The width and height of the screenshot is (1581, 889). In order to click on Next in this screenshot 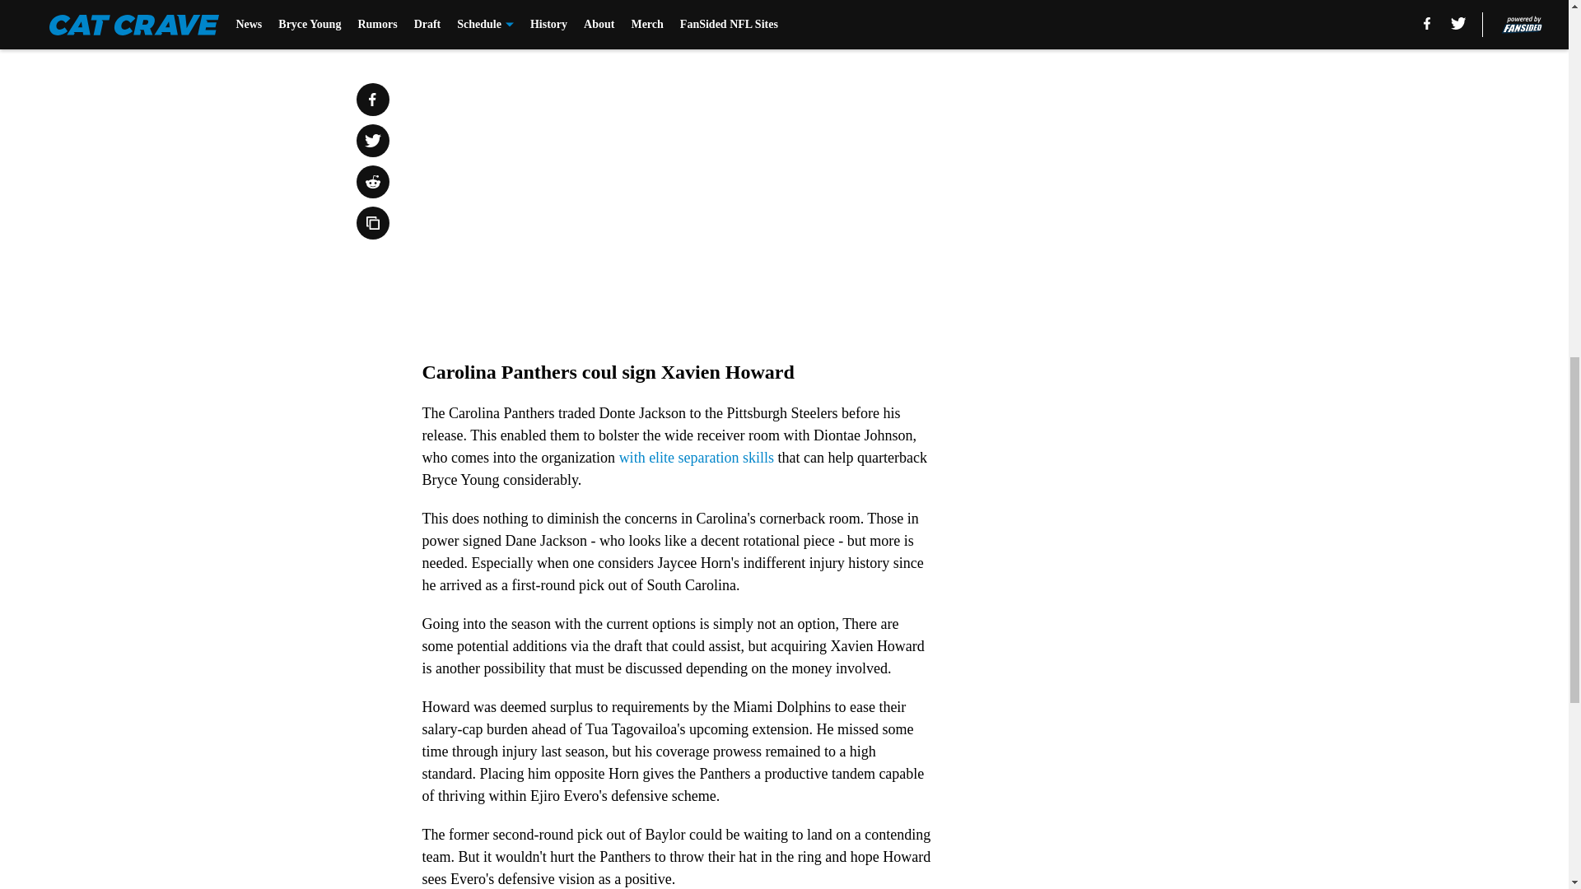, I will do `click(883, 22)`.